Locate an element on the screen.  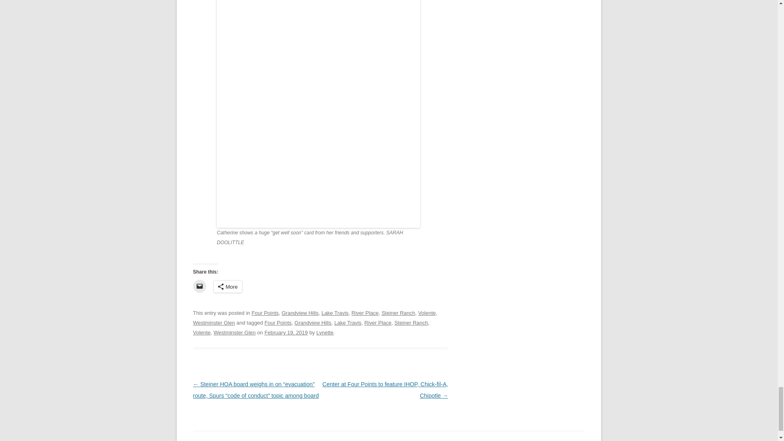
River Place is located at coordinates (378, 323).